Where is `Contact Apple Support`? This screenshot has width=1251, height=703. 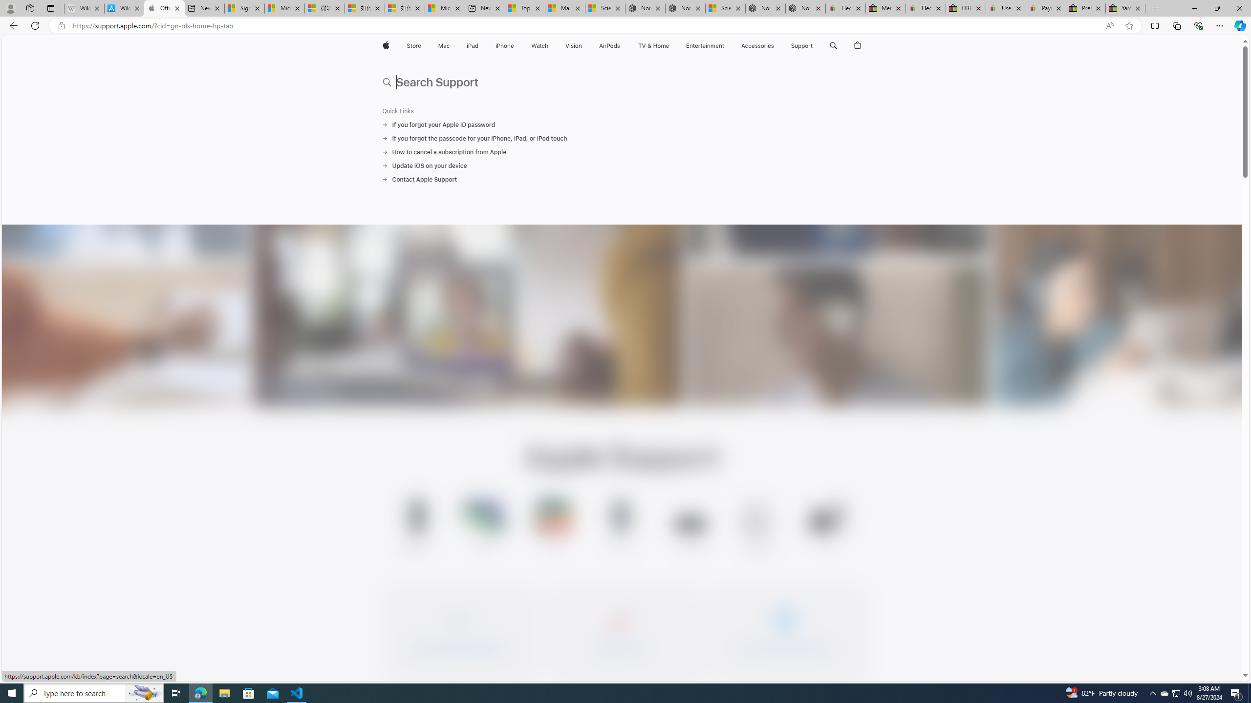
Contact Apple Support is located at coordinates (622, 180).